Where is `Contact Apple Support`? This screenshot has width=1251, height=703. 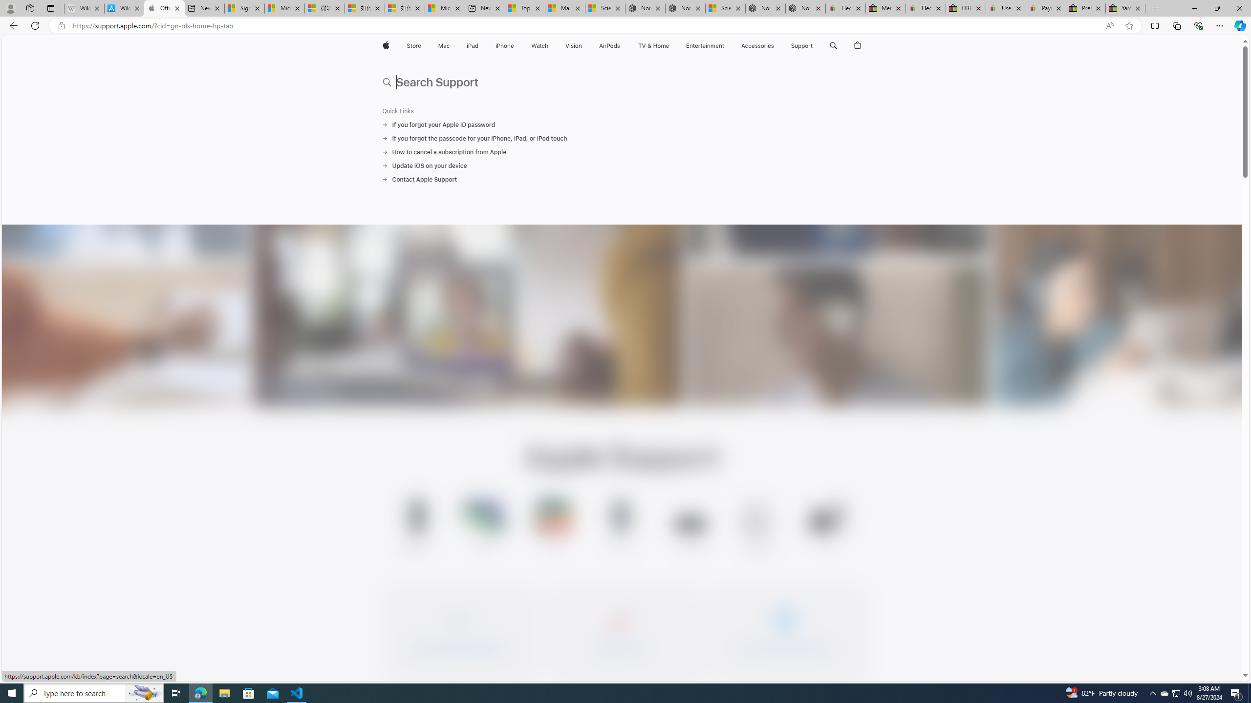
Contact Apple Support is located at coordinates (622, 180).